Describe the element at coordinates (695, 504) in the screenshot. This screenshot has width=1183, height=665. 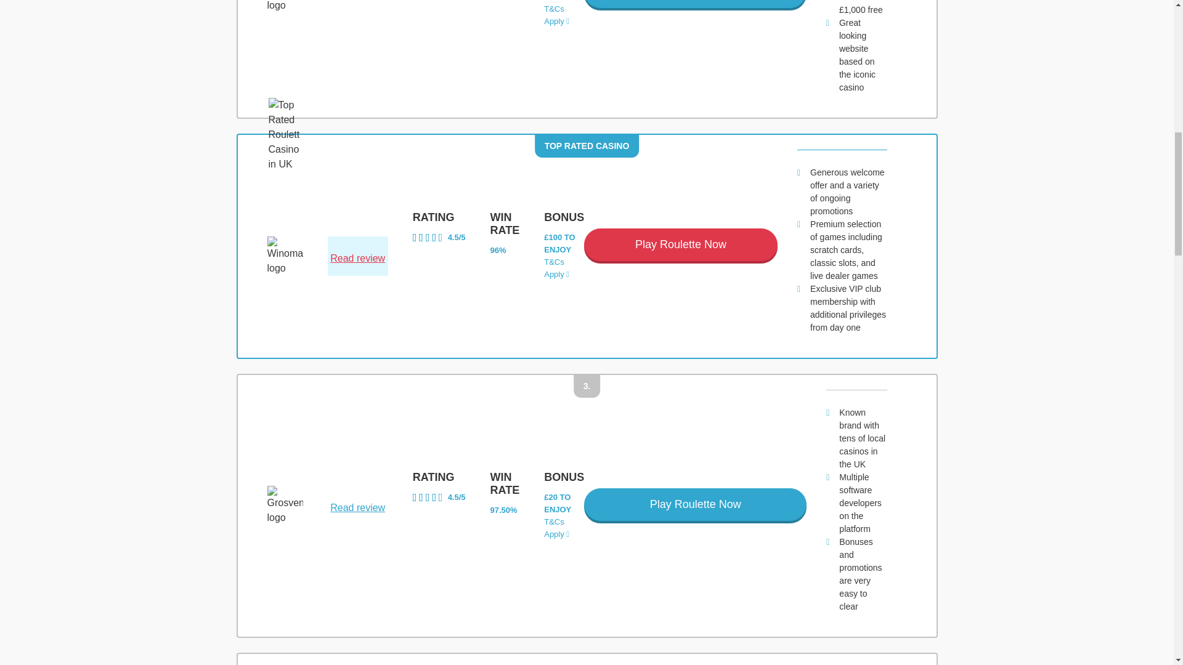
I see `Visit Grosvenor` at that location.